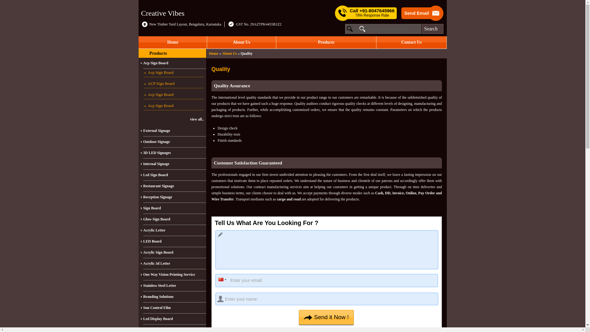  What do you see at coordinates (230, 53) in the screenshot?
I see `About Us` at bounding box center [230, 53].